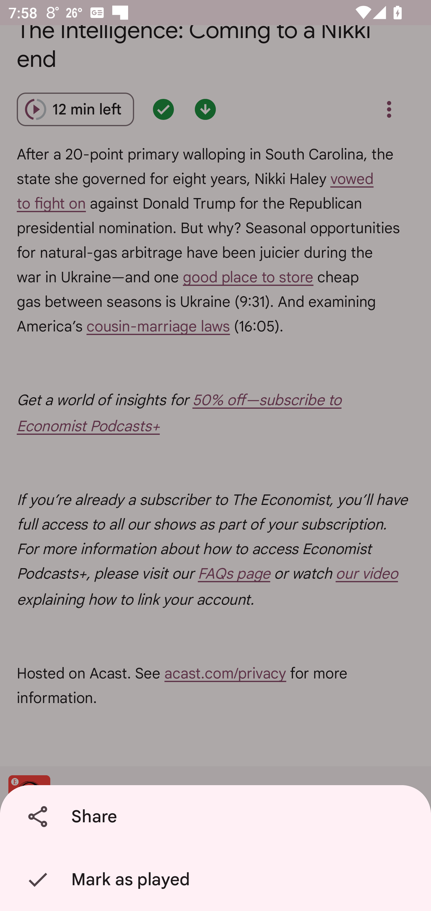 The height and width of the screenshot is (911, 431). Describe the element at coordinates (218, 817) in the screenshot. I see `Share` at that location.